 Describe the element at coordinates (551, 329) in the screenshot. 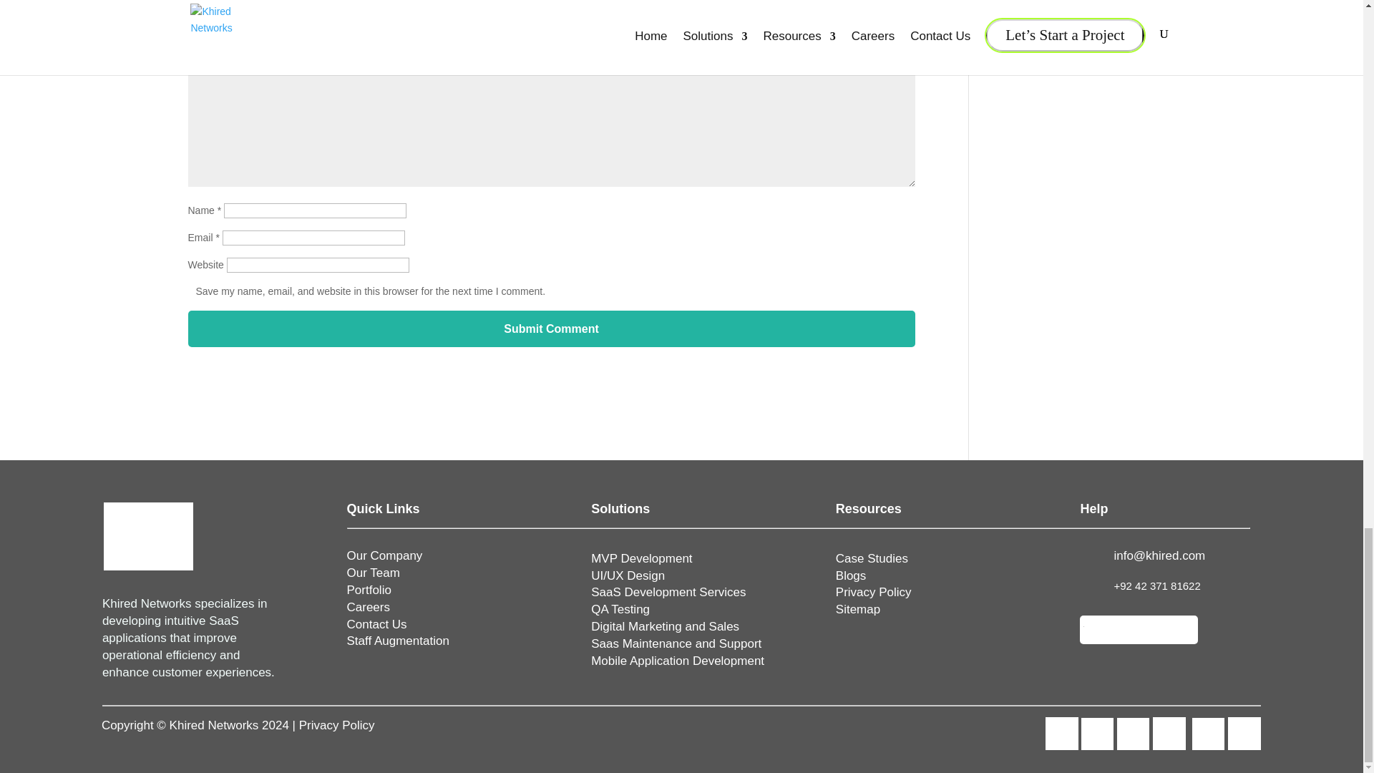

I see `Submit Comment` at that location.